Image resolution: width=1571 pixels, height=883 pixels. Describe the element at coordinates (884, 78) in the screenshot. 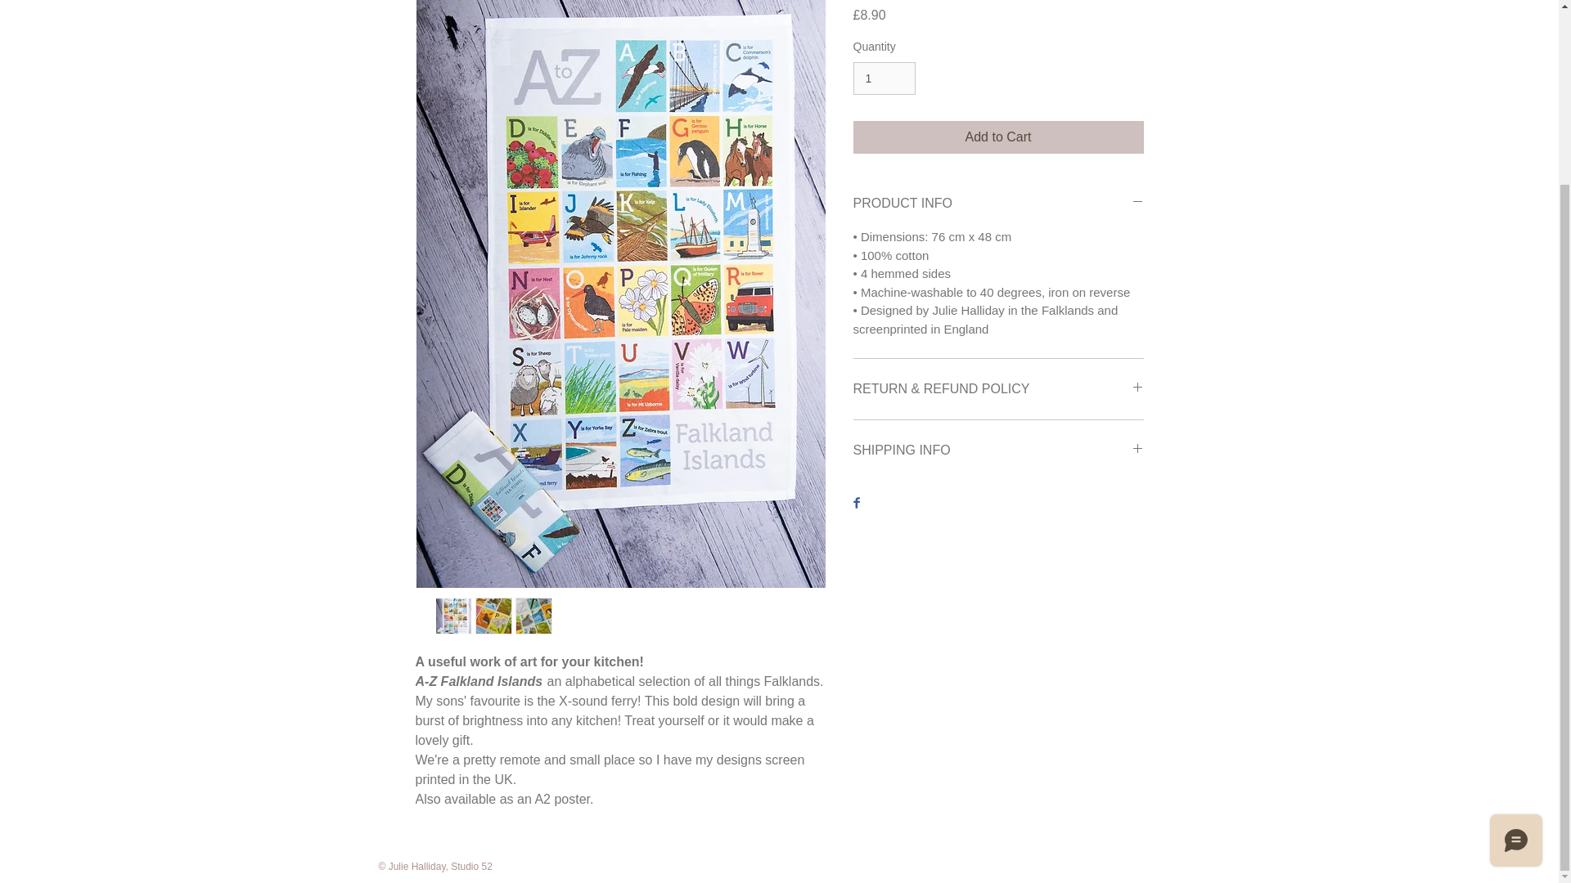

I see `1` at that location.